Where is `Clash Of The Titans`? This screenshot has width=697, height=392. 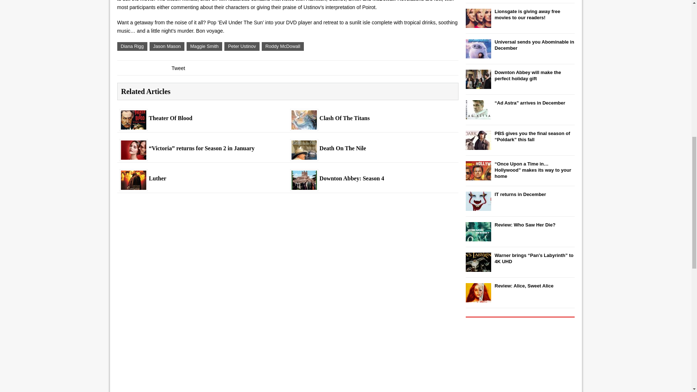
Clash Of The Titans is located at coordinates (372, 118).